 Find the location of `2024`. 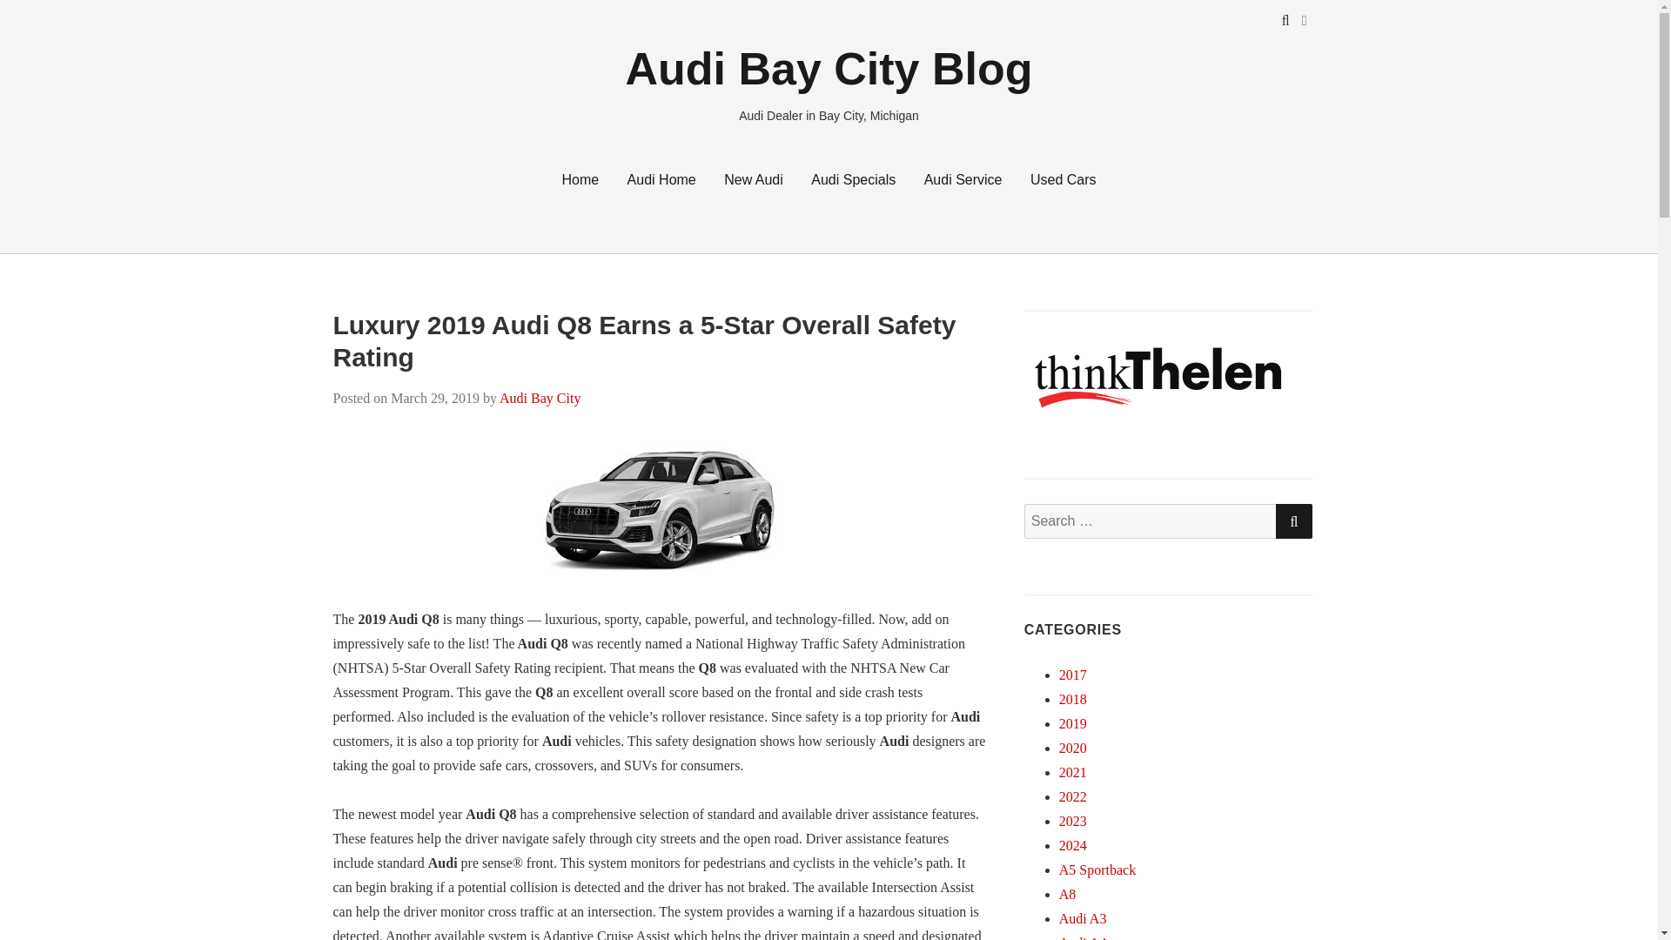

2024 is located at coordinates (1073, 845).